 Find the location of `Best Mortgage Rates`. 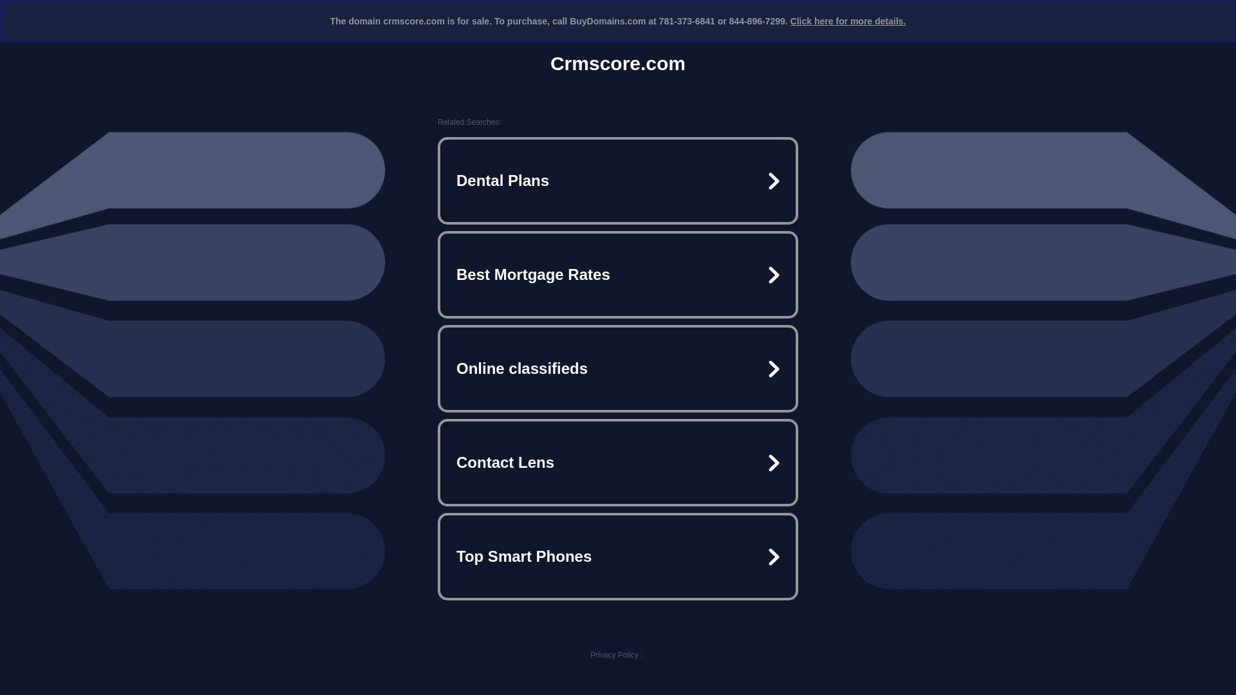

Best Mortgage Rates is located at coordinates (618, 274).